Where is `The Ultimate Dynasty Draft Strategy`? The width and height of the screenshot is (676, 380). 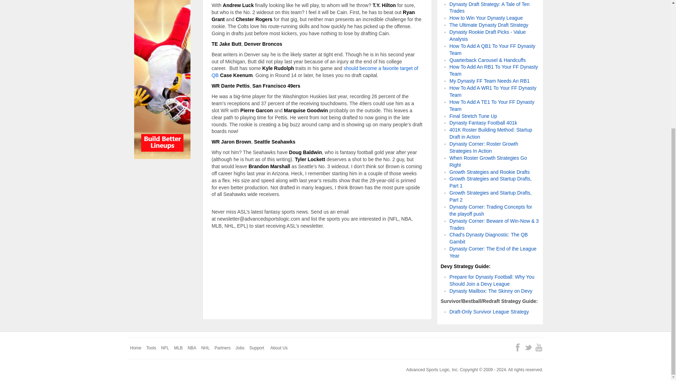
The Ultimate Dynasty Draft Strategy is located at coordinates (489, 25).